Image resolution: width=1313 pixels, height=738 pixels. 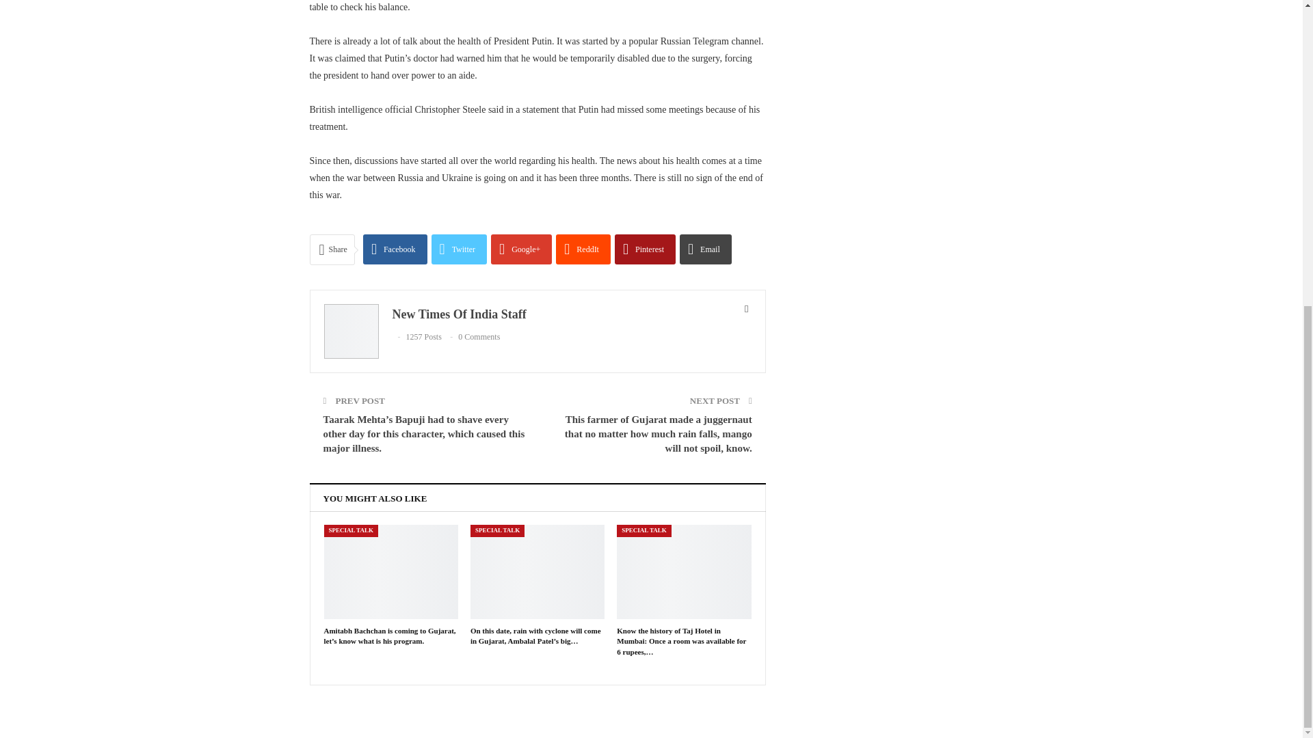 What do you see at coordinates (395, 249) in the screenshot?
I see `Facebook` at bounding box center [395, 249].